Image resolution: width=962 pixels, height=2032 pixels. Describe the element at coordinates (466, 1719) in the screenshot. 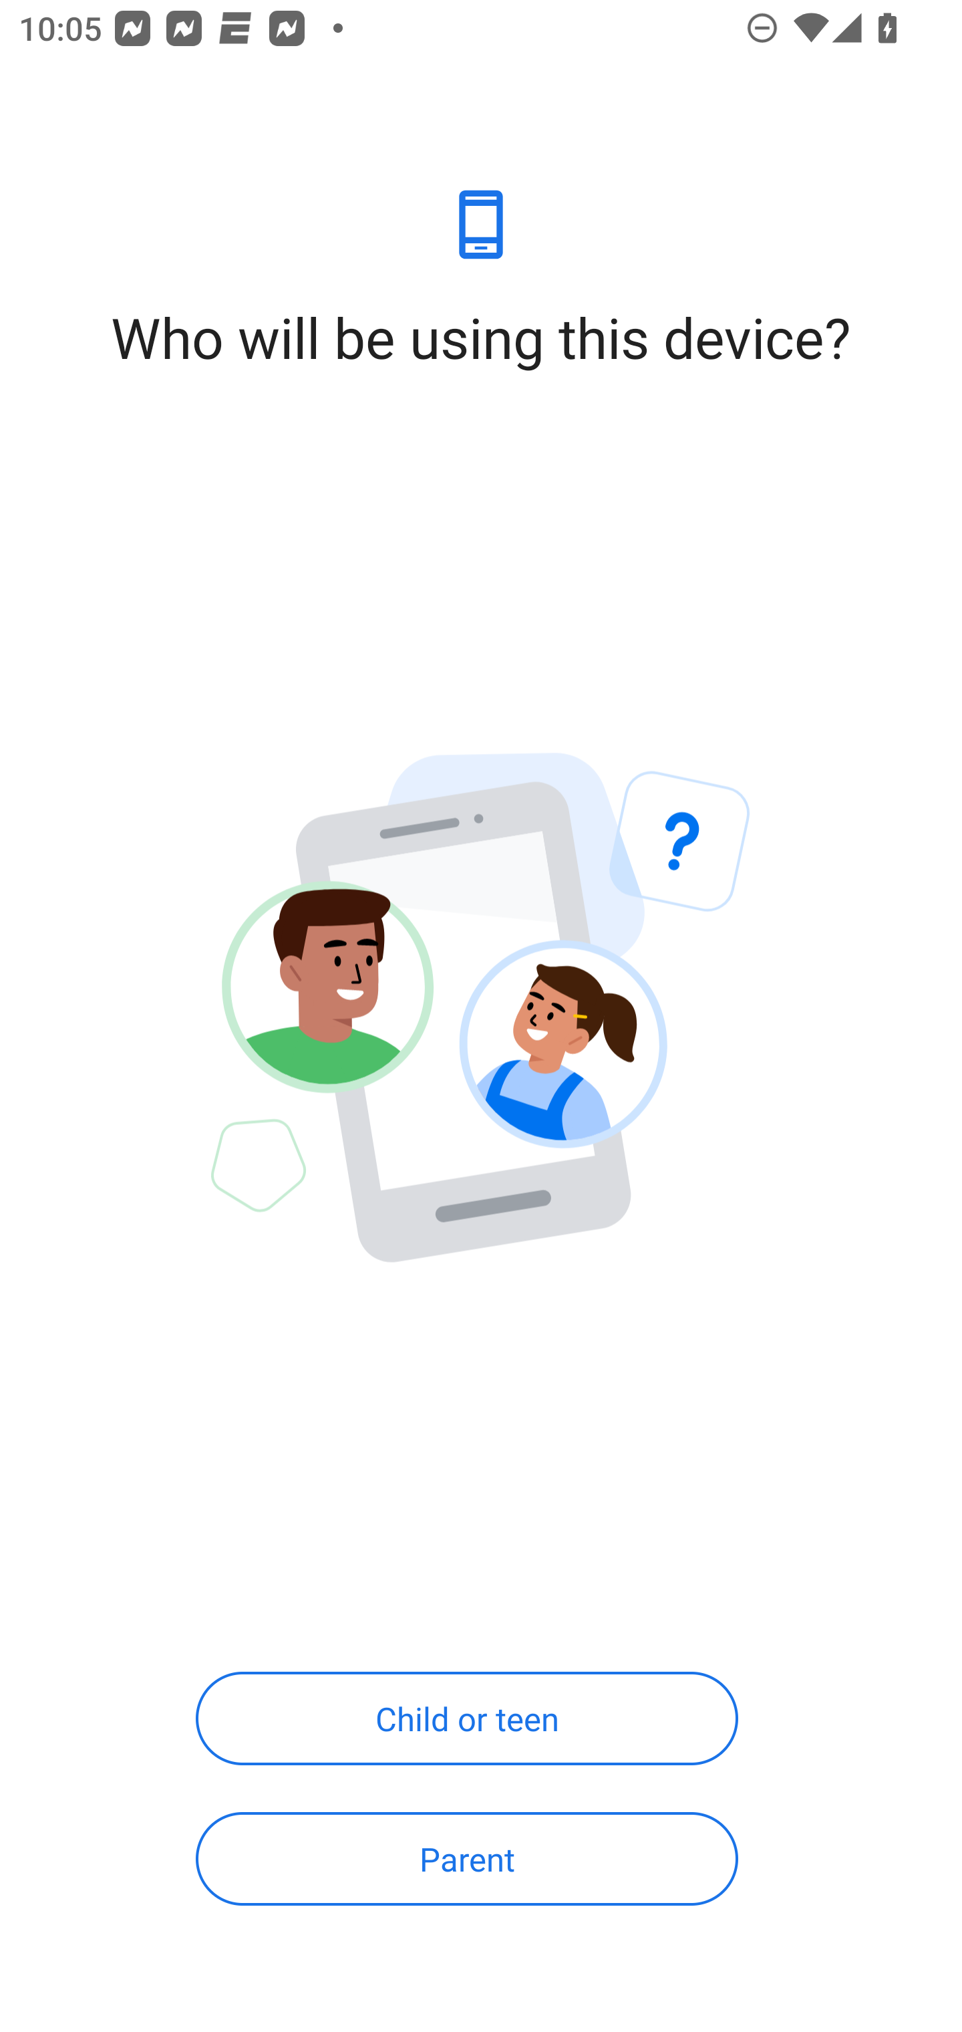

I see `Child or teen` at that location.